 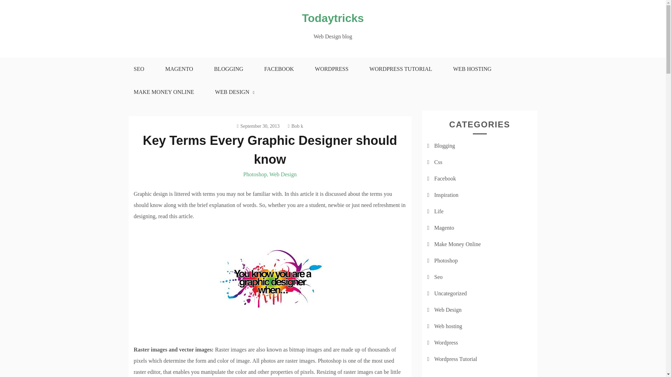 What do you see at coordinates (444, 228) in the screenshot?
I see `Magento` at bounding box center [444, 228].